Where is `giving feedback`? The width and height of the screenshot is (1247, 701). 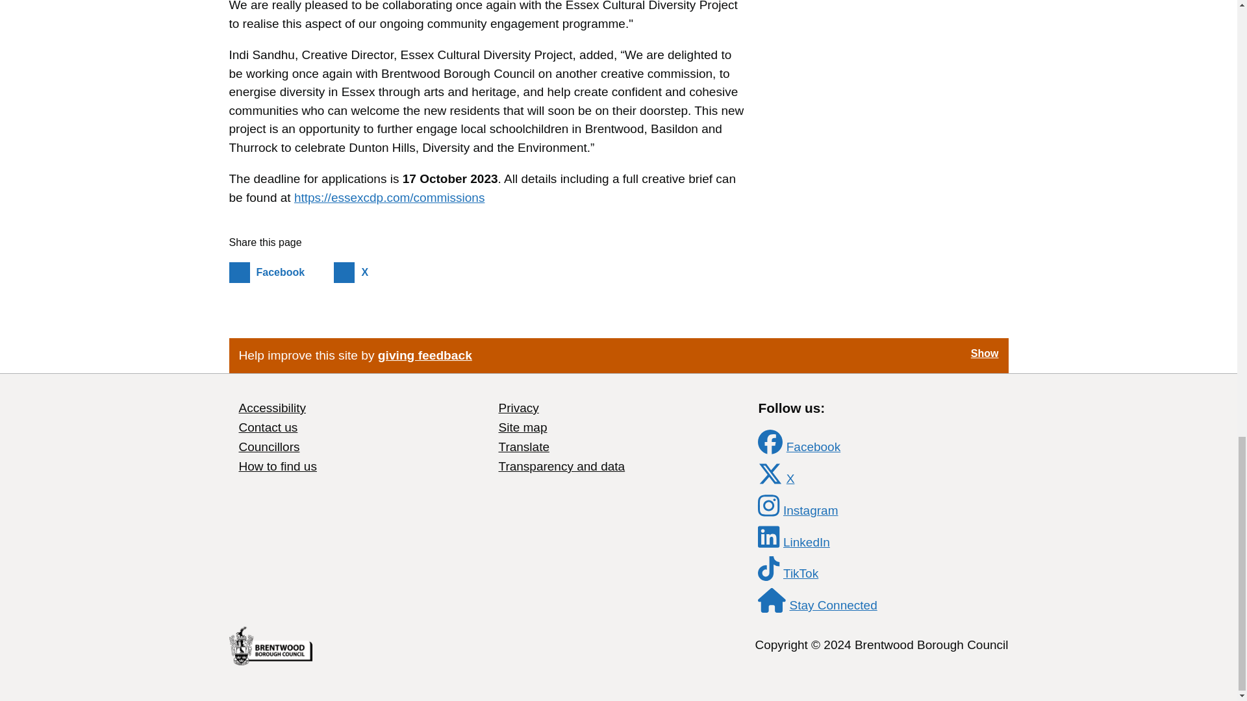
giving feedback is located at coordinates (770, 442).